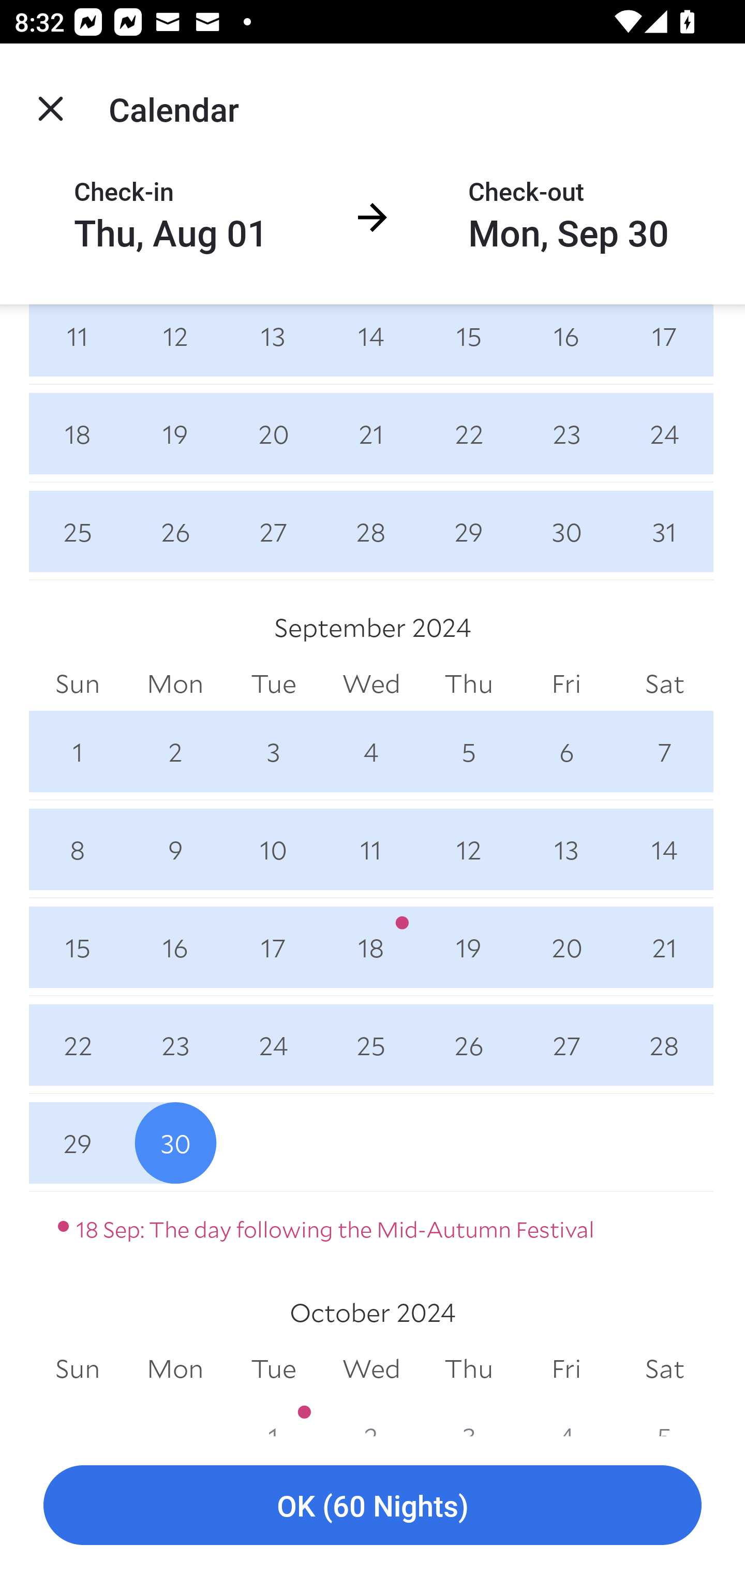 This screenshot has width=745, height=1574. Describe the element at coordinates (566, 751) in the screenshot. I see `6 6 September 2024` at that location.